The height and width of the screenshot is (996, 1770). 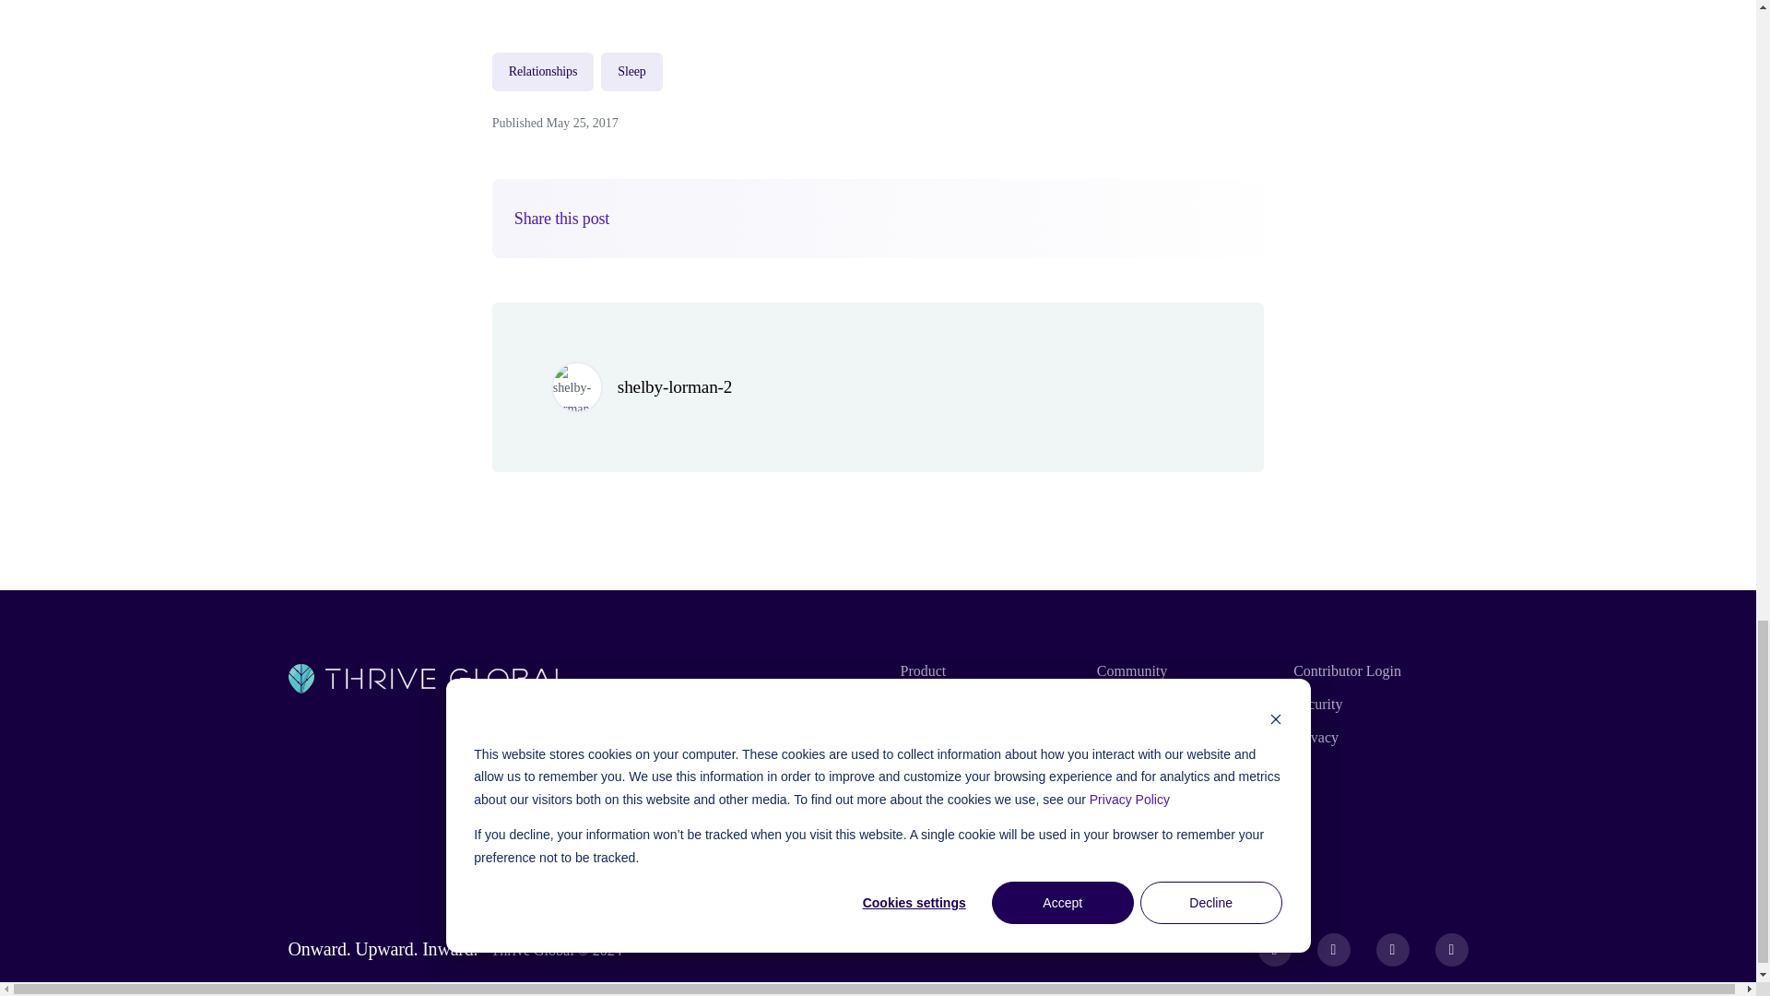 What do you see at coordinates (1452, 949) in the screenshot?
I see `LinkedIn` at bounding box center [1452, 949].